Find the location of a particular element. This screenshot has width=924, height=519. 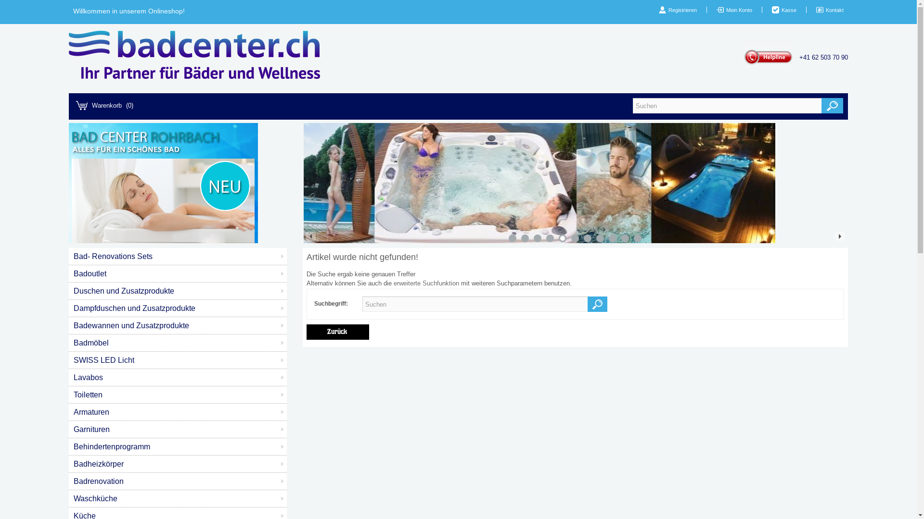

Registrieren is located at coordinates (682, 10).